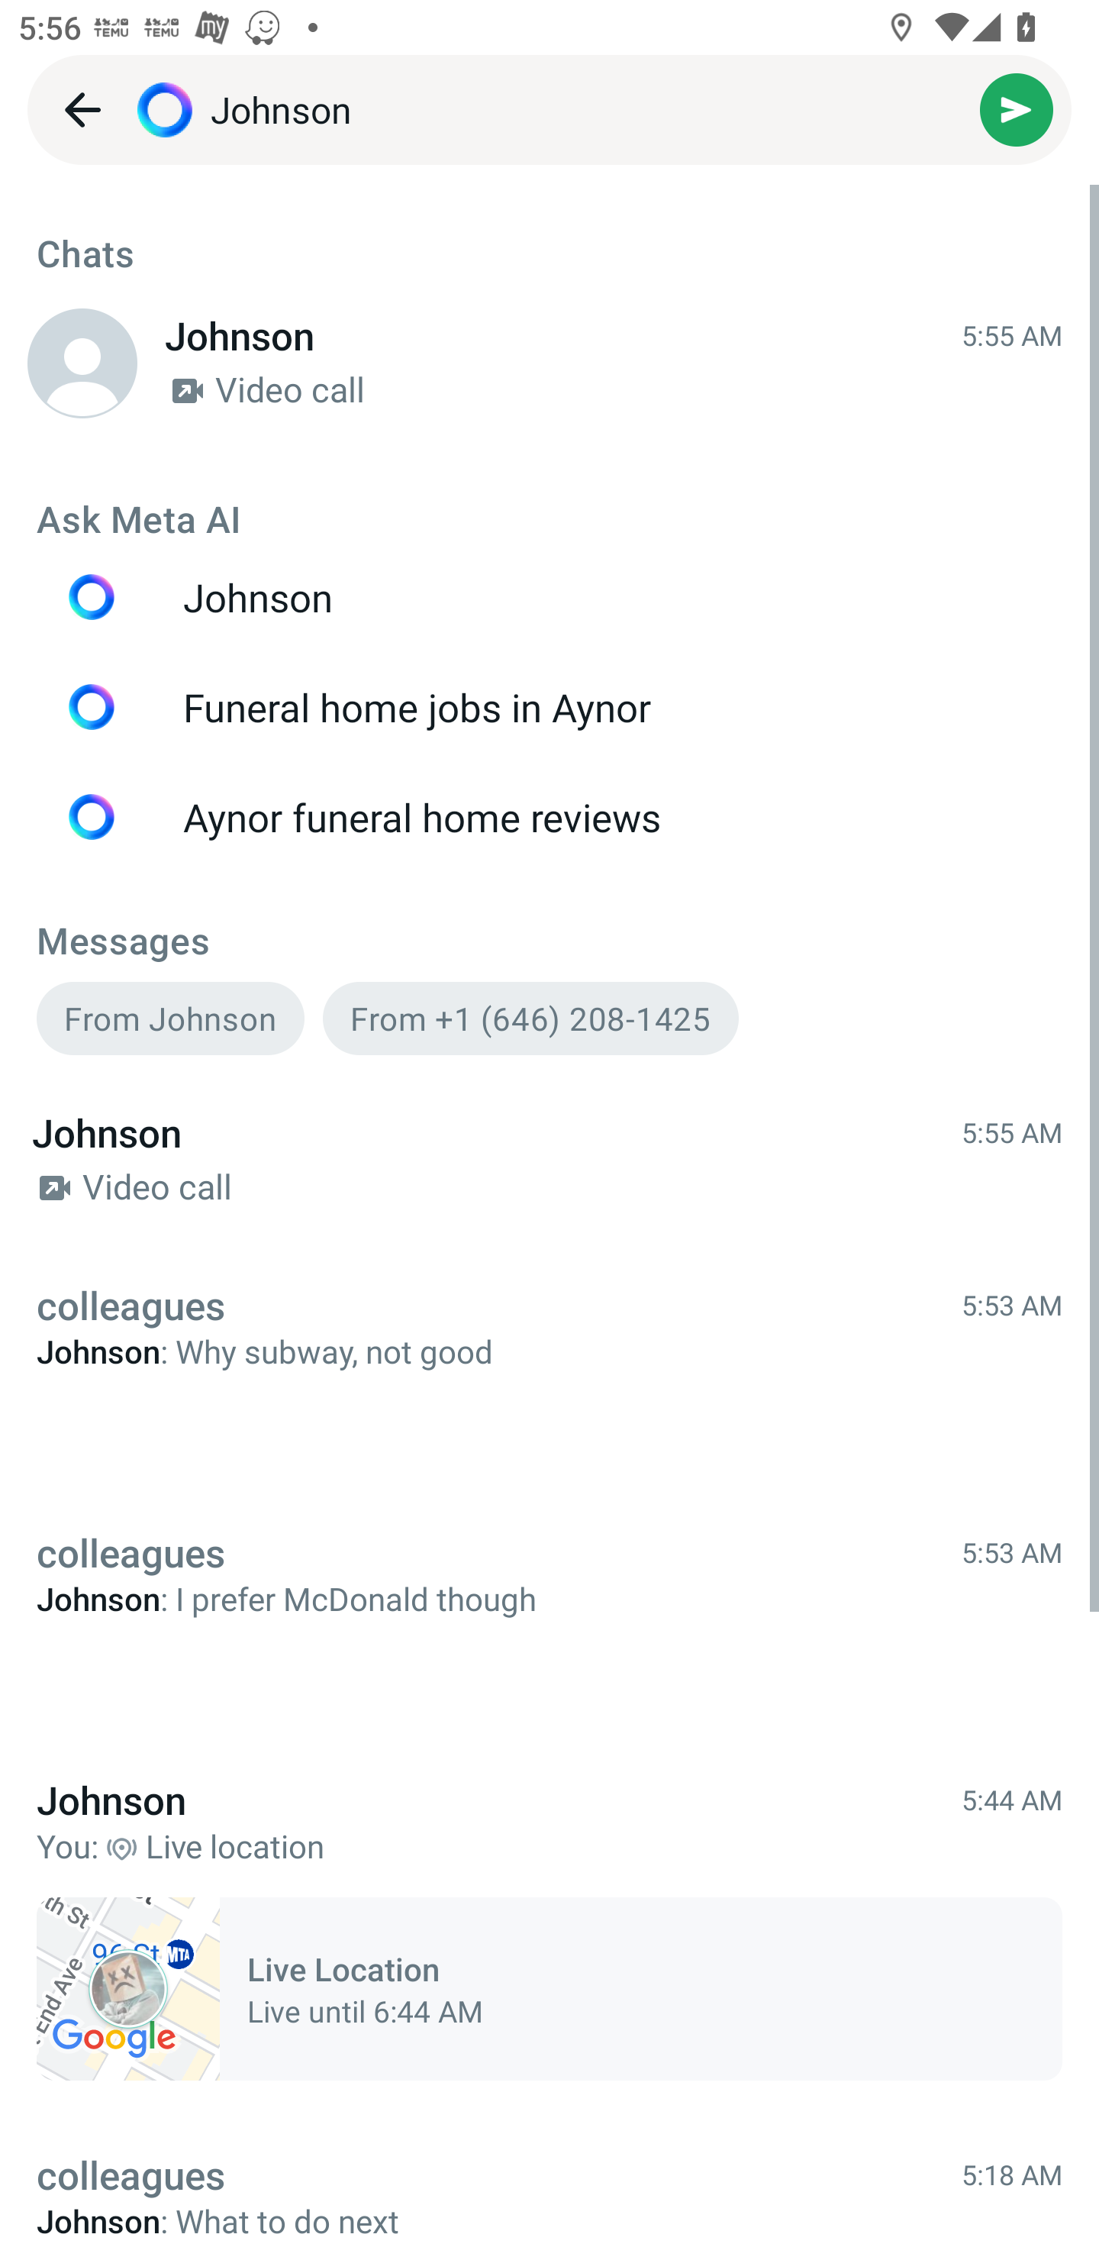  What do you see at coordinates (549, 597) in the screenshot?
I see `Johnson` at bounding box center [549, 597].